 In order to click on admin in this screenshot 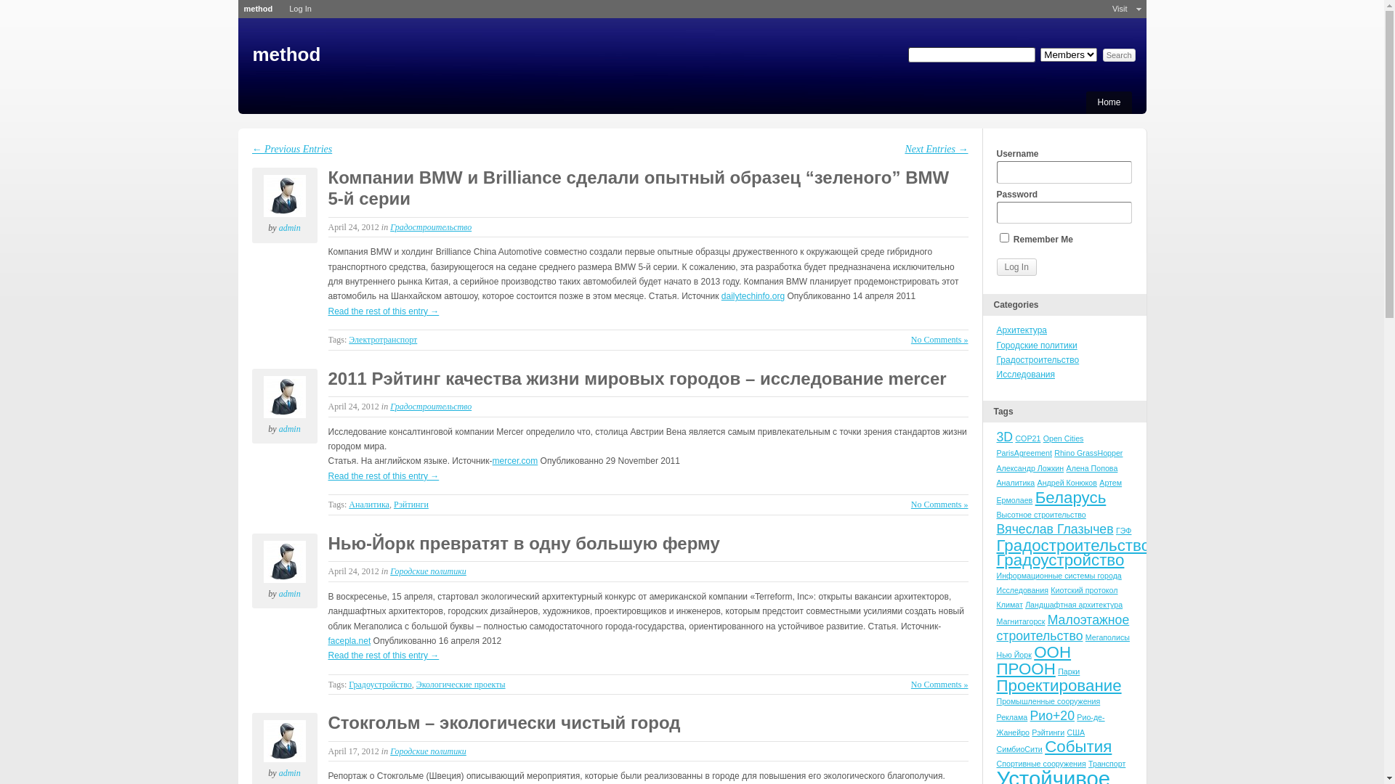, I will do `click(290, 594)`.